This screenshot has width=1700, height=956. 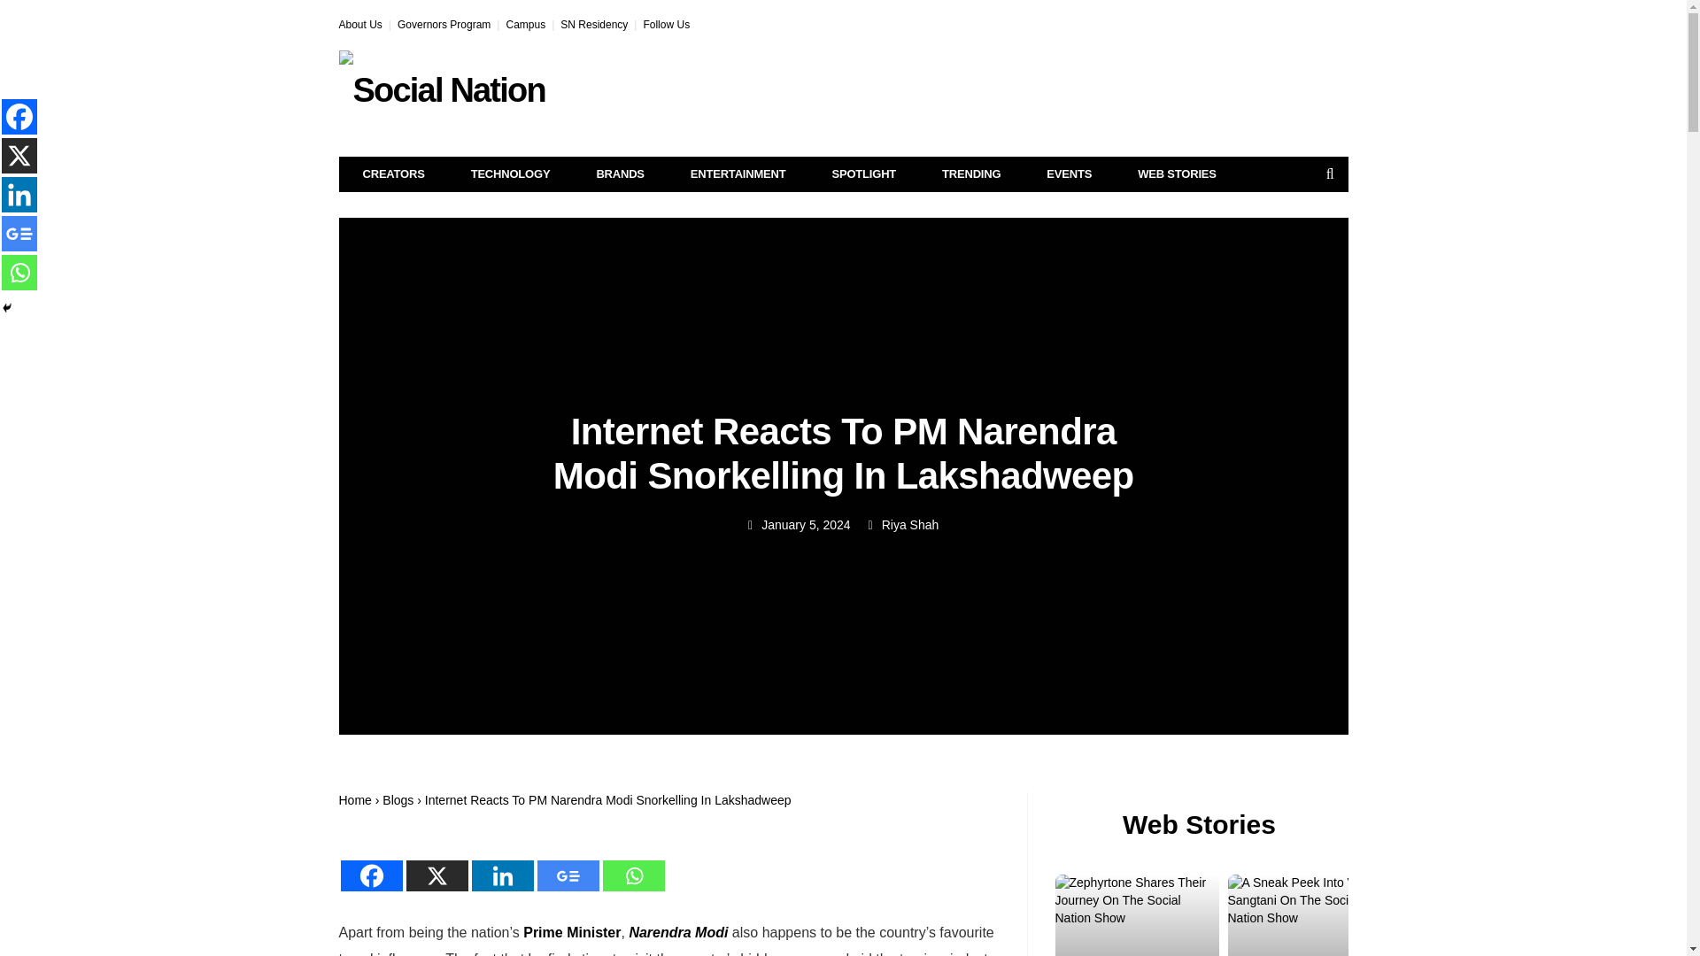 What do you see at coordinates (359, 24) in the screenshot?
I see `About Us` at bounding box center [359, 24].